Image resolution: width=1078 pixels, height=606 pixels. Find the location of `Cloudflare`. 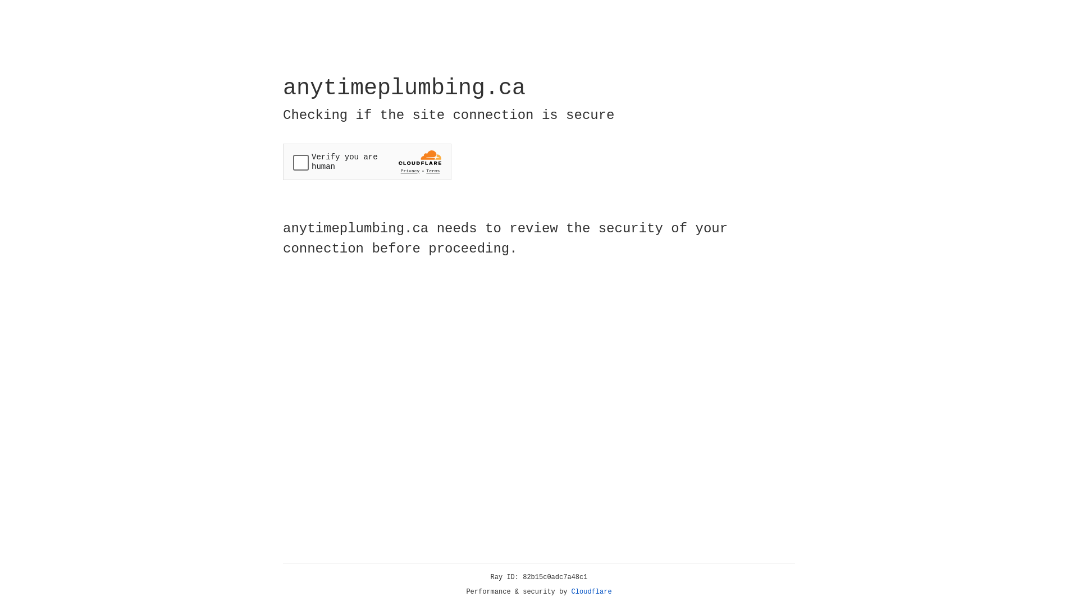

Cloudflare is located at coordinates (592, 592).